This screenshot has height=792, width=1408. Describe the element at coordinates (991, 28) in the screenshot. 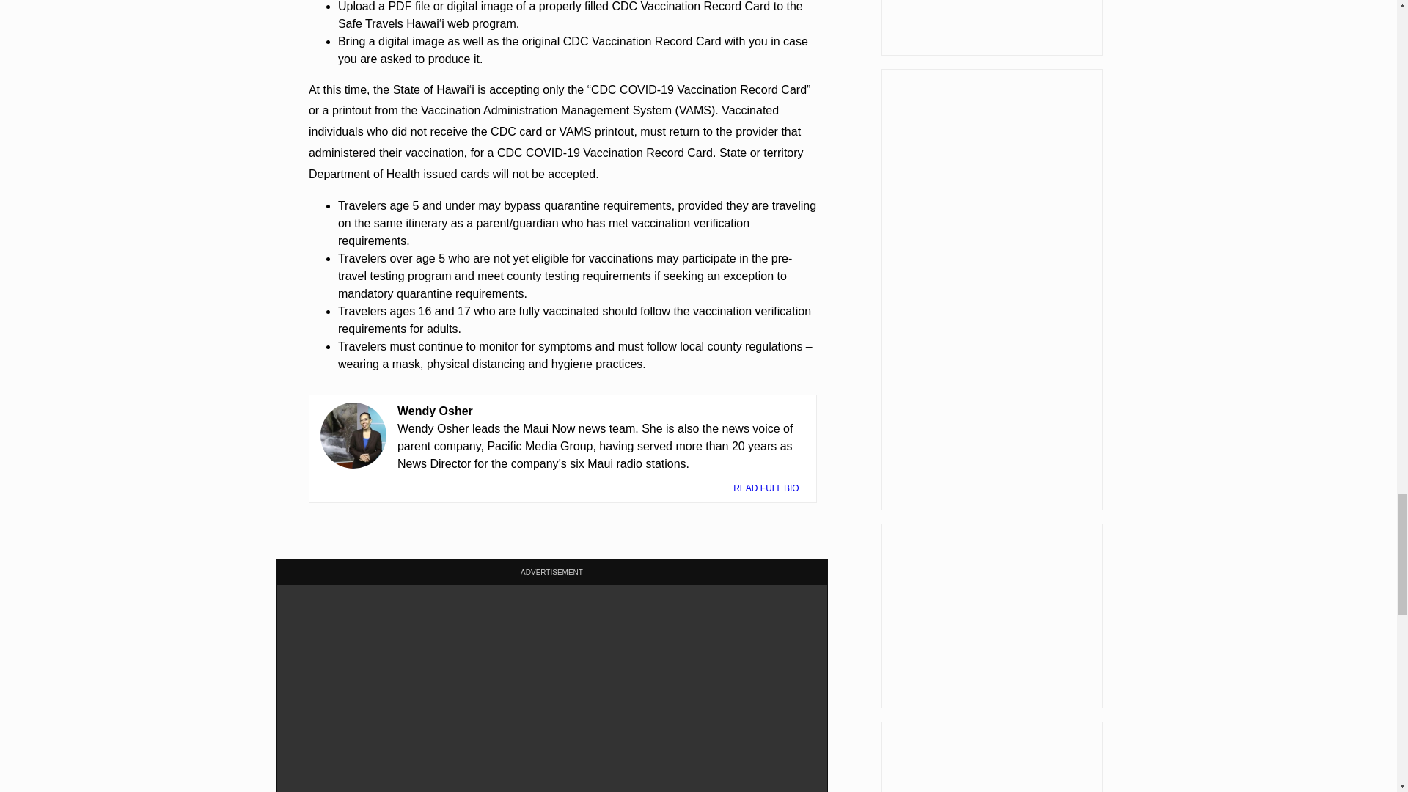

I see `3rd party ad content` at that location.